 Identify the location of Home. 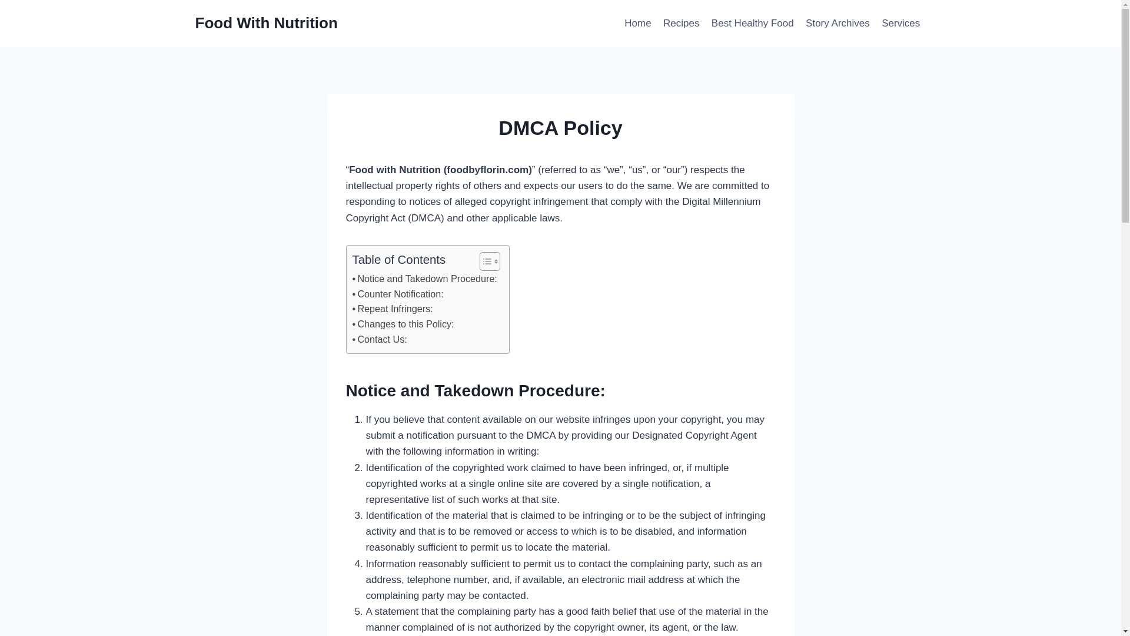
(638, 24).